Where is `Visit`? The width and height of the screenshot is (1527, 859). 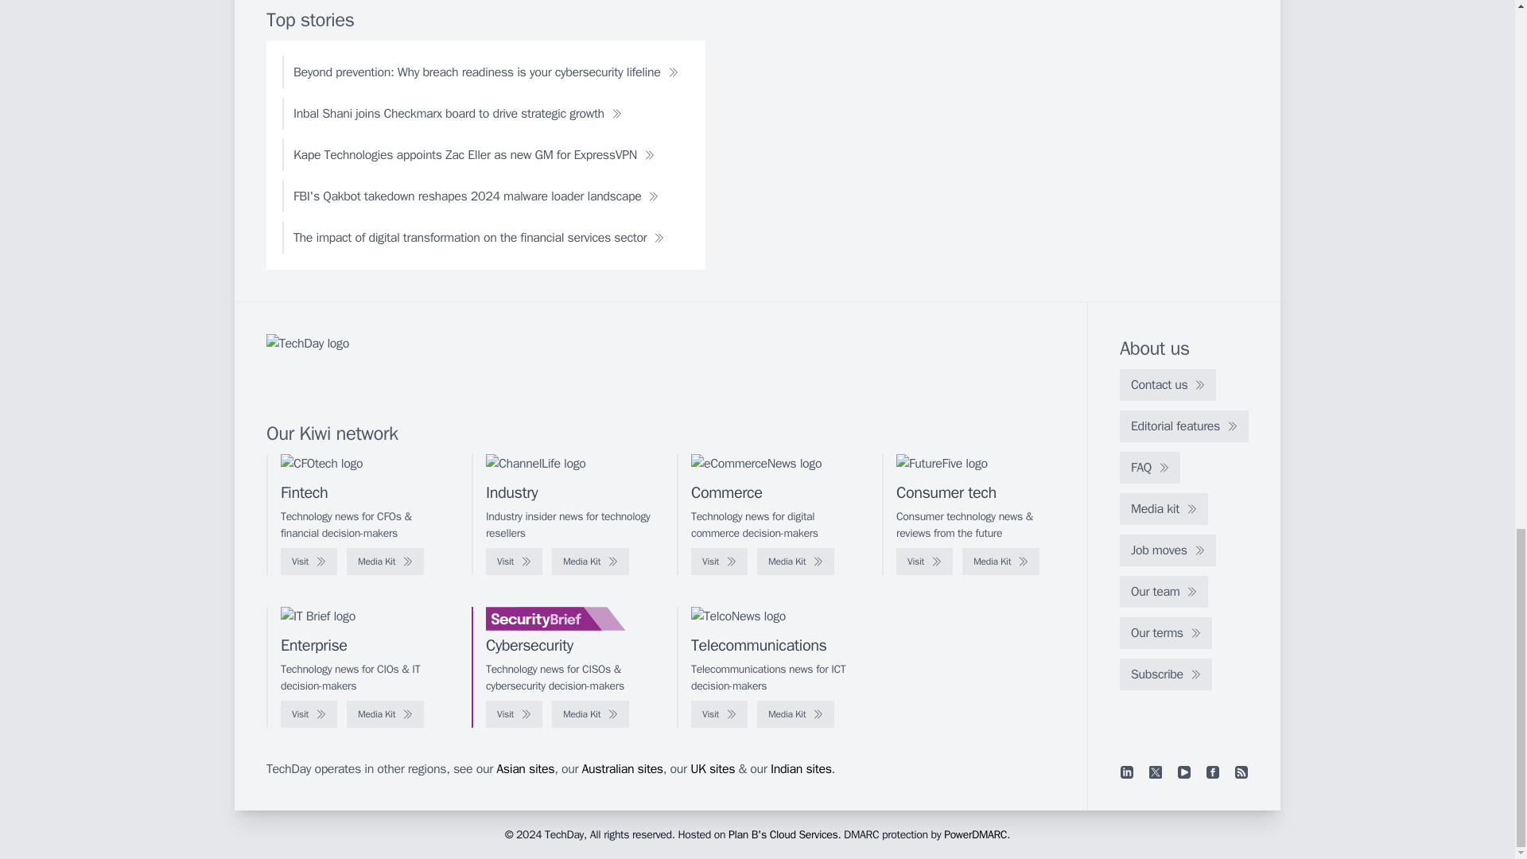
Visit is located at coordinates (924, 562).